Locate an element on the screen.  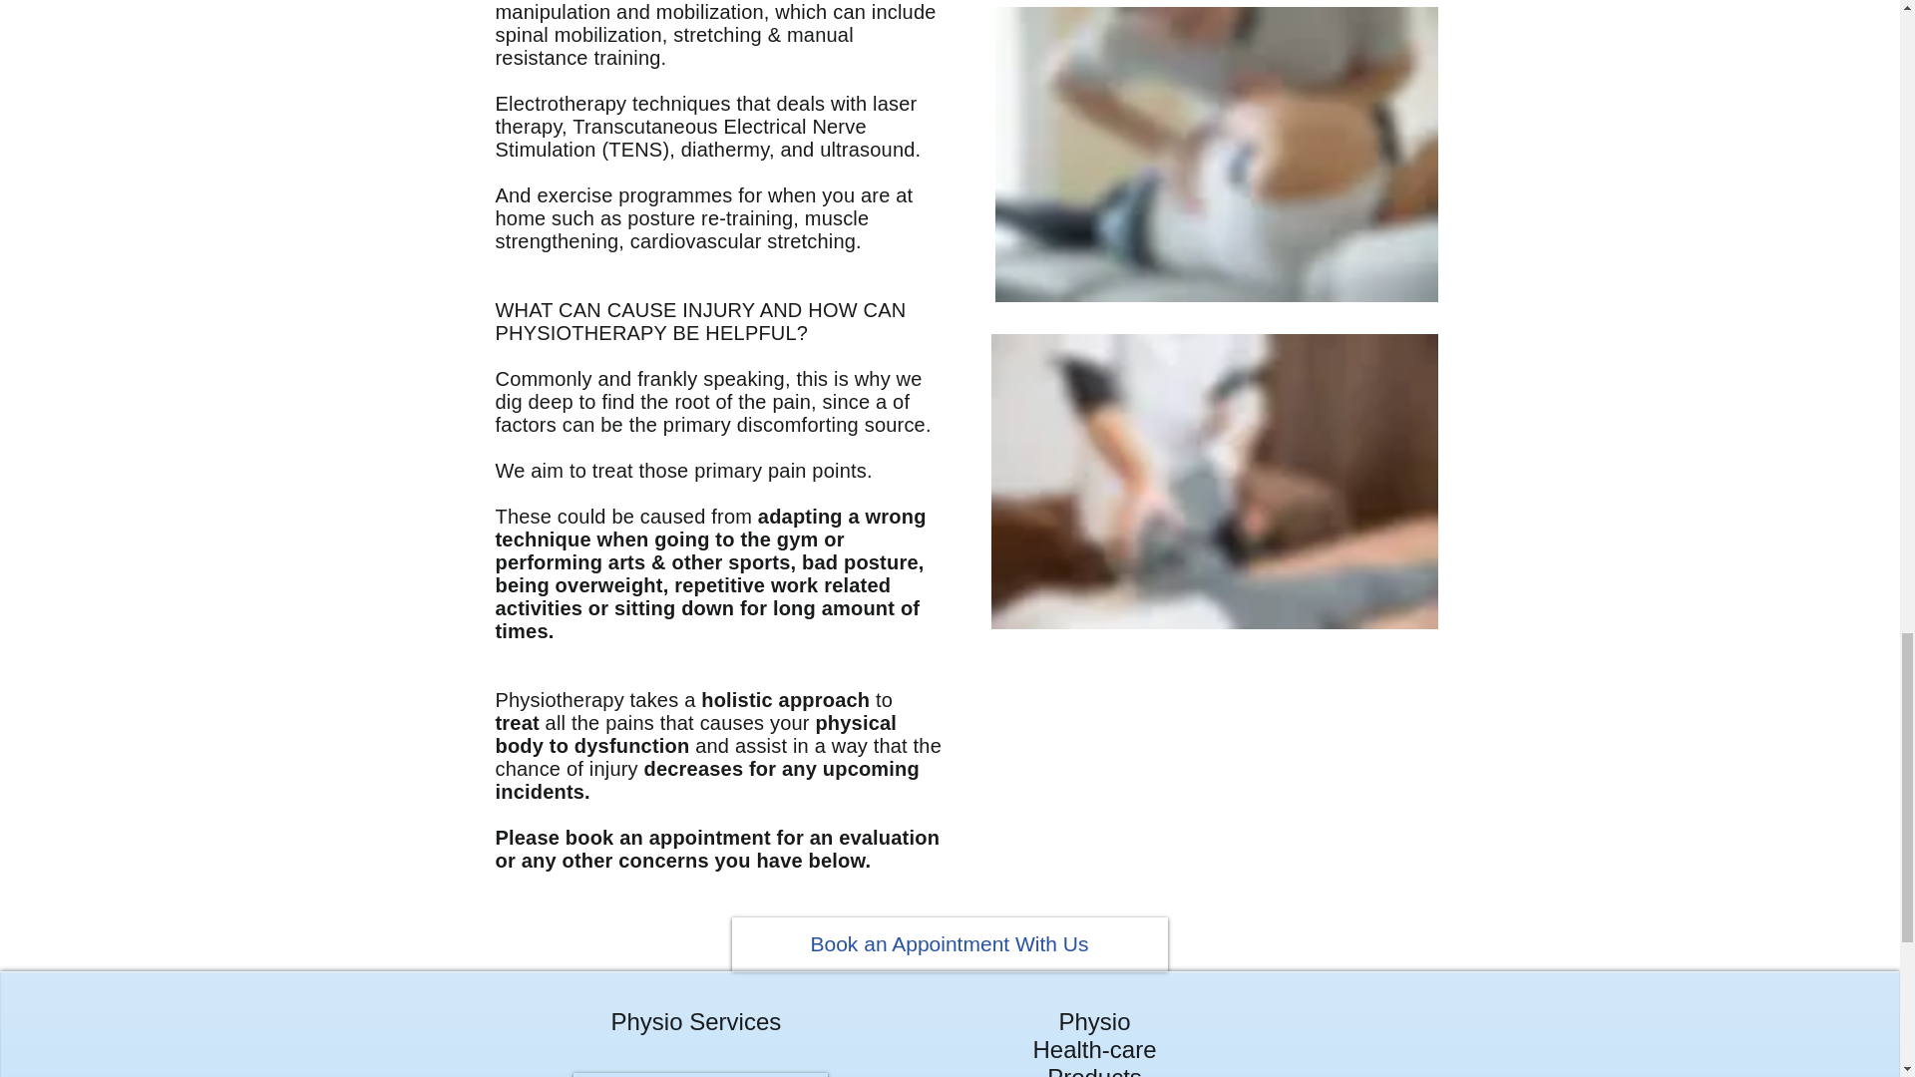
Osteopathy is located at coordinates (700, 1075).